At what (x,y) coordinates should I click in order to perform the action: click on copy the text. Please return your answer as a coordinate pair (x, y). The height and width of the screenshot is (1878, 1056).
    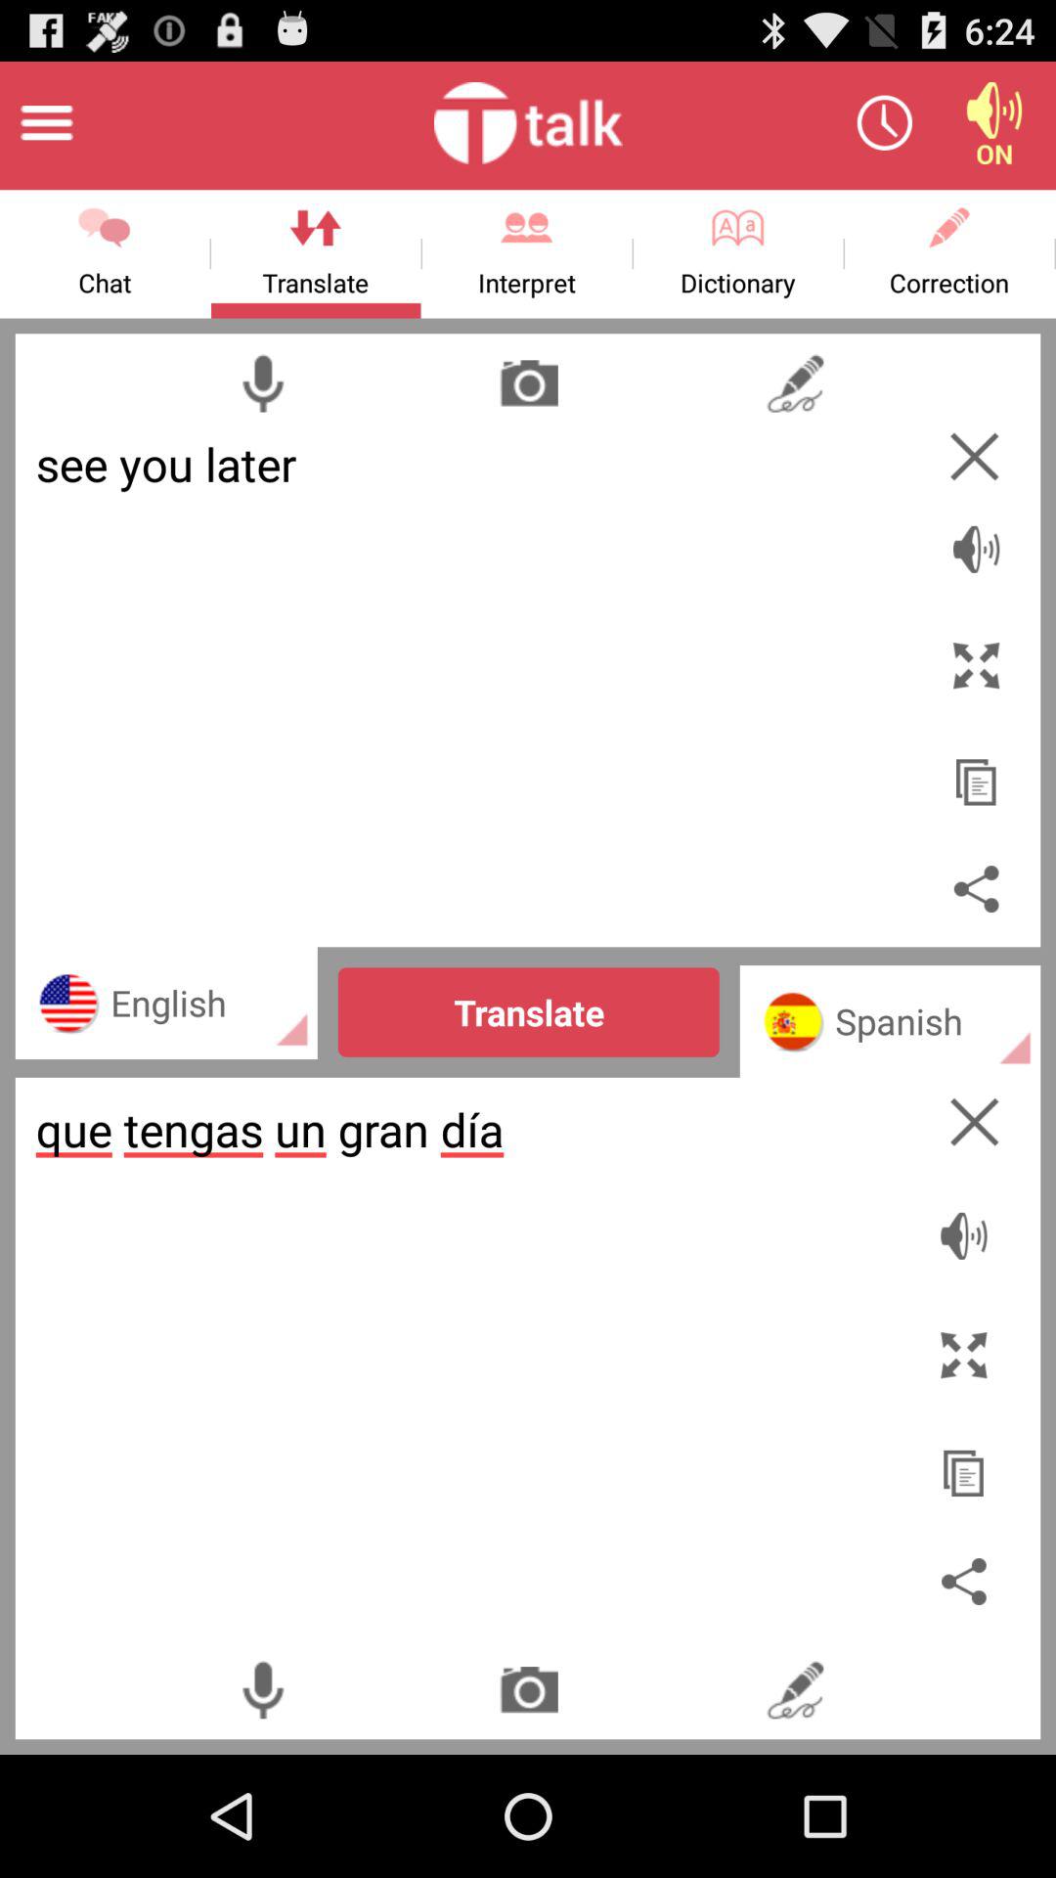
    Looking at the image, I should click on (966, 1463).